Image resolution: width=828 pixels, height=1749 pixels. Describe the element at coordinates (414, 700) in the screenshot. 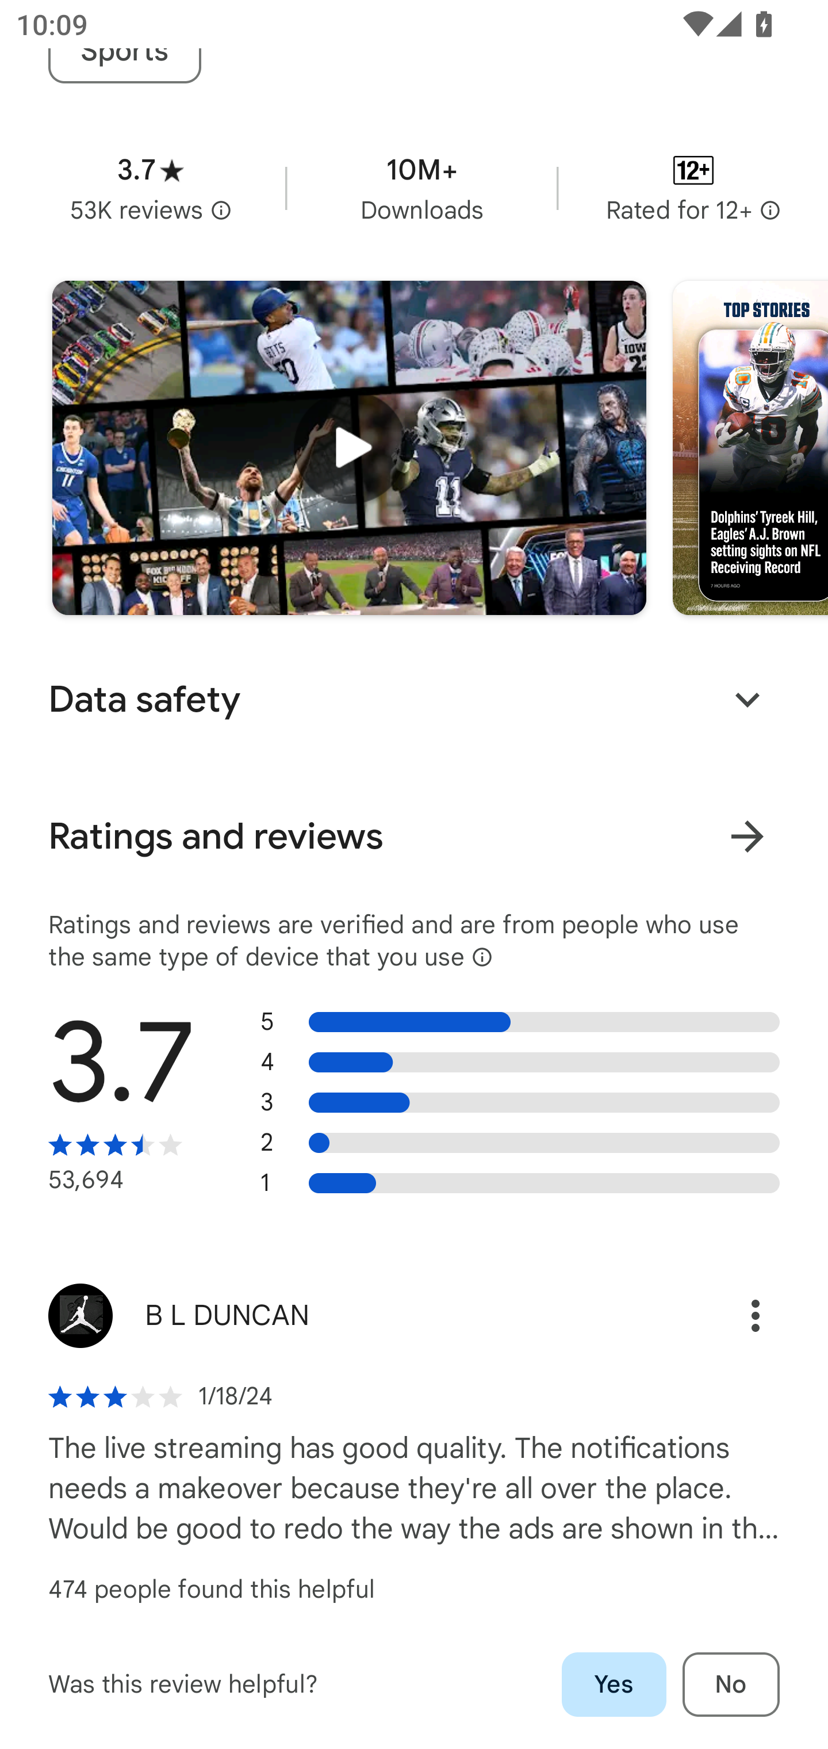

I see `Data safety Expand` at that location.